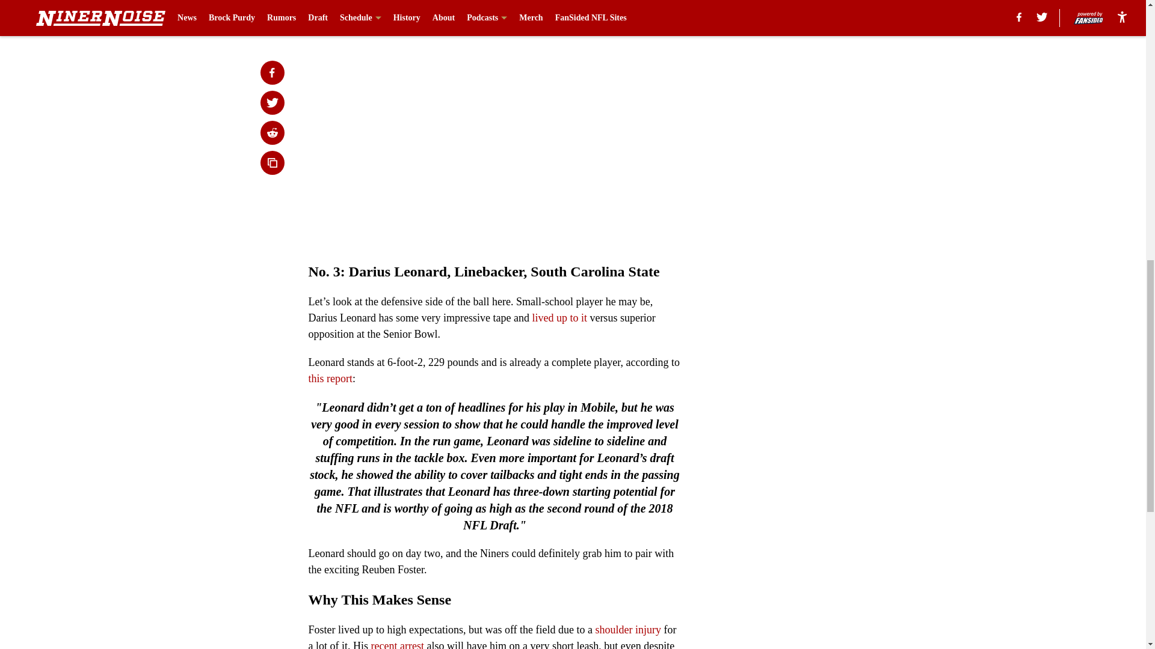 This screenshot has width=1155, height=649. What do you see at coordinates (330, 379) in the screenshot?
I see `this report` at bounding box center [330, 379].